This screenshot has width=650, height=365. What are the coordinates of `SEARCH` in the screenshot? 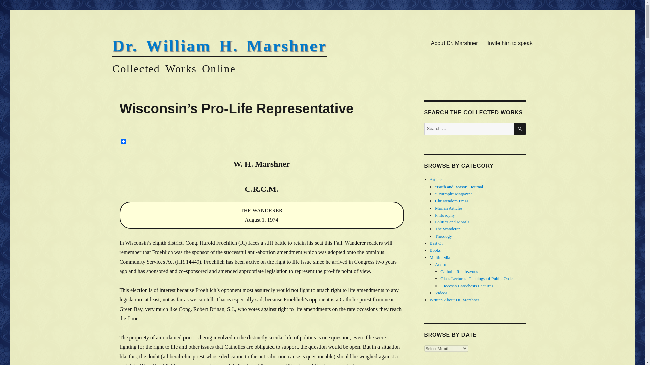 It's located at (520, 128).